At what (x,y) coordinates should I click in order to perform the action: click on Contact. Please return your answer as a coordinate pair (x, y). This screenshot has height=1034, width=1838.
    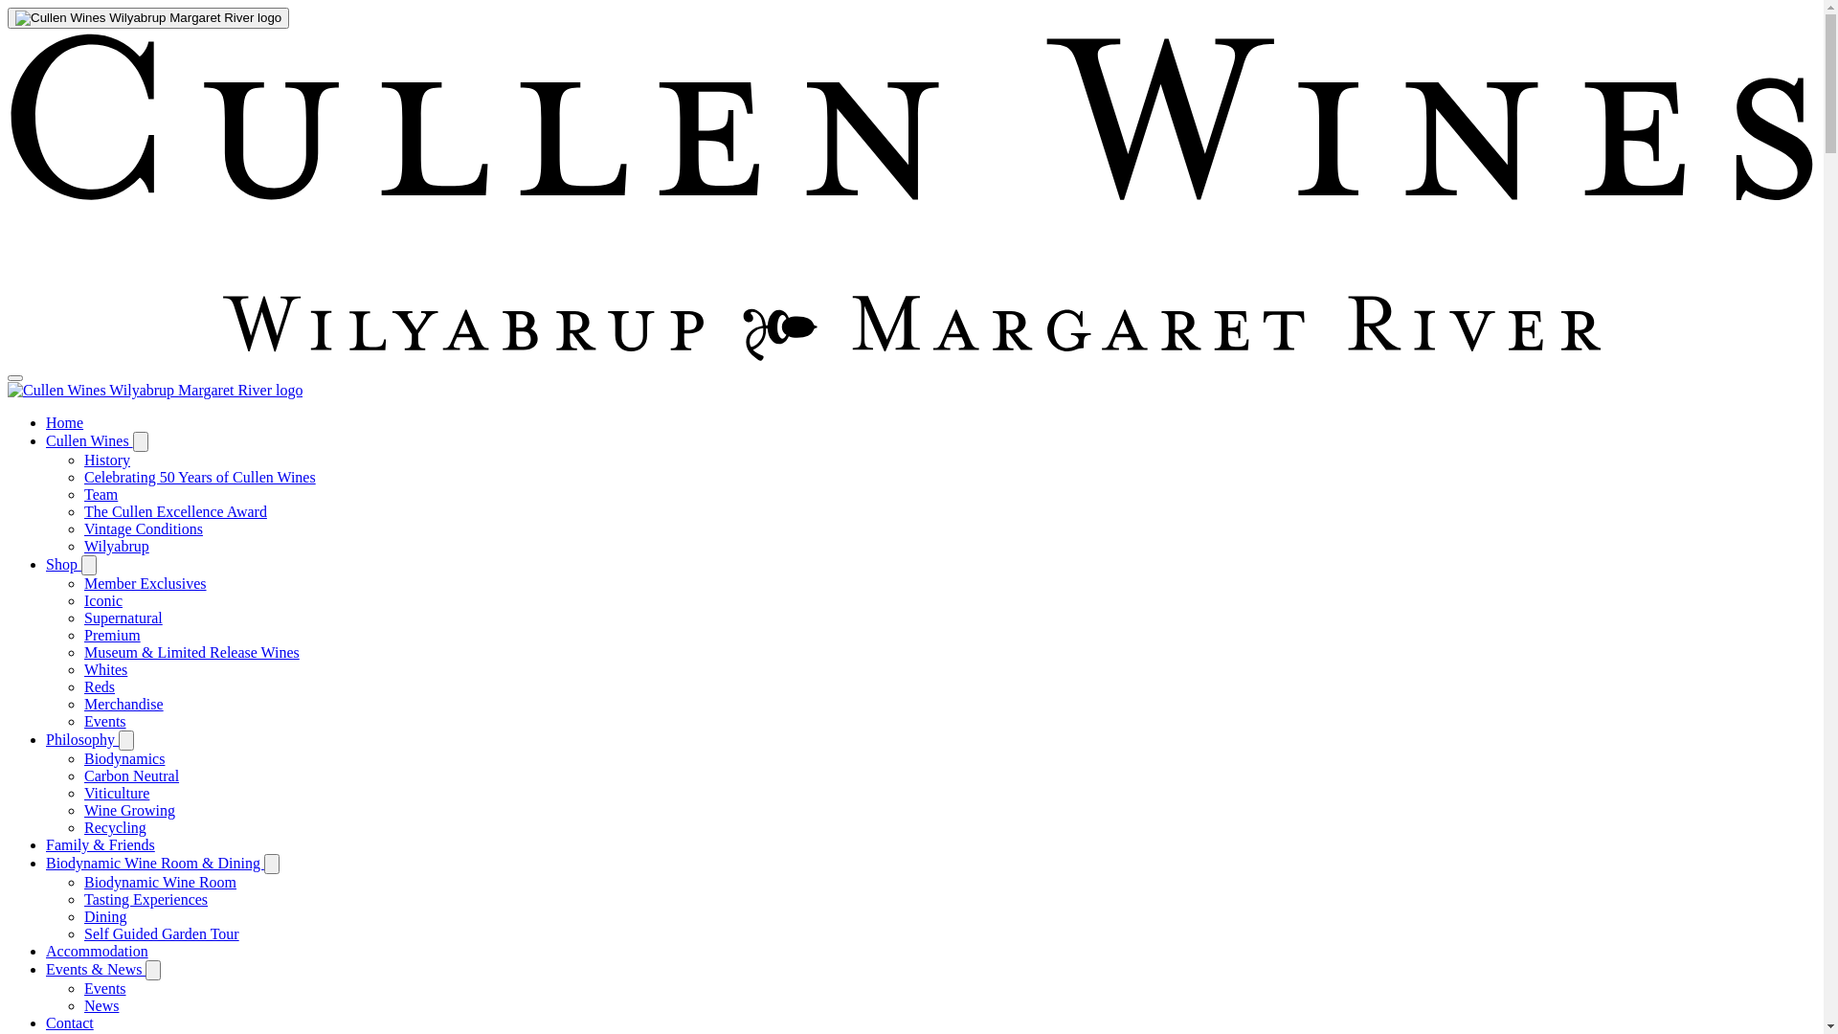
    Looking at the image, I should click on (70, 1023).